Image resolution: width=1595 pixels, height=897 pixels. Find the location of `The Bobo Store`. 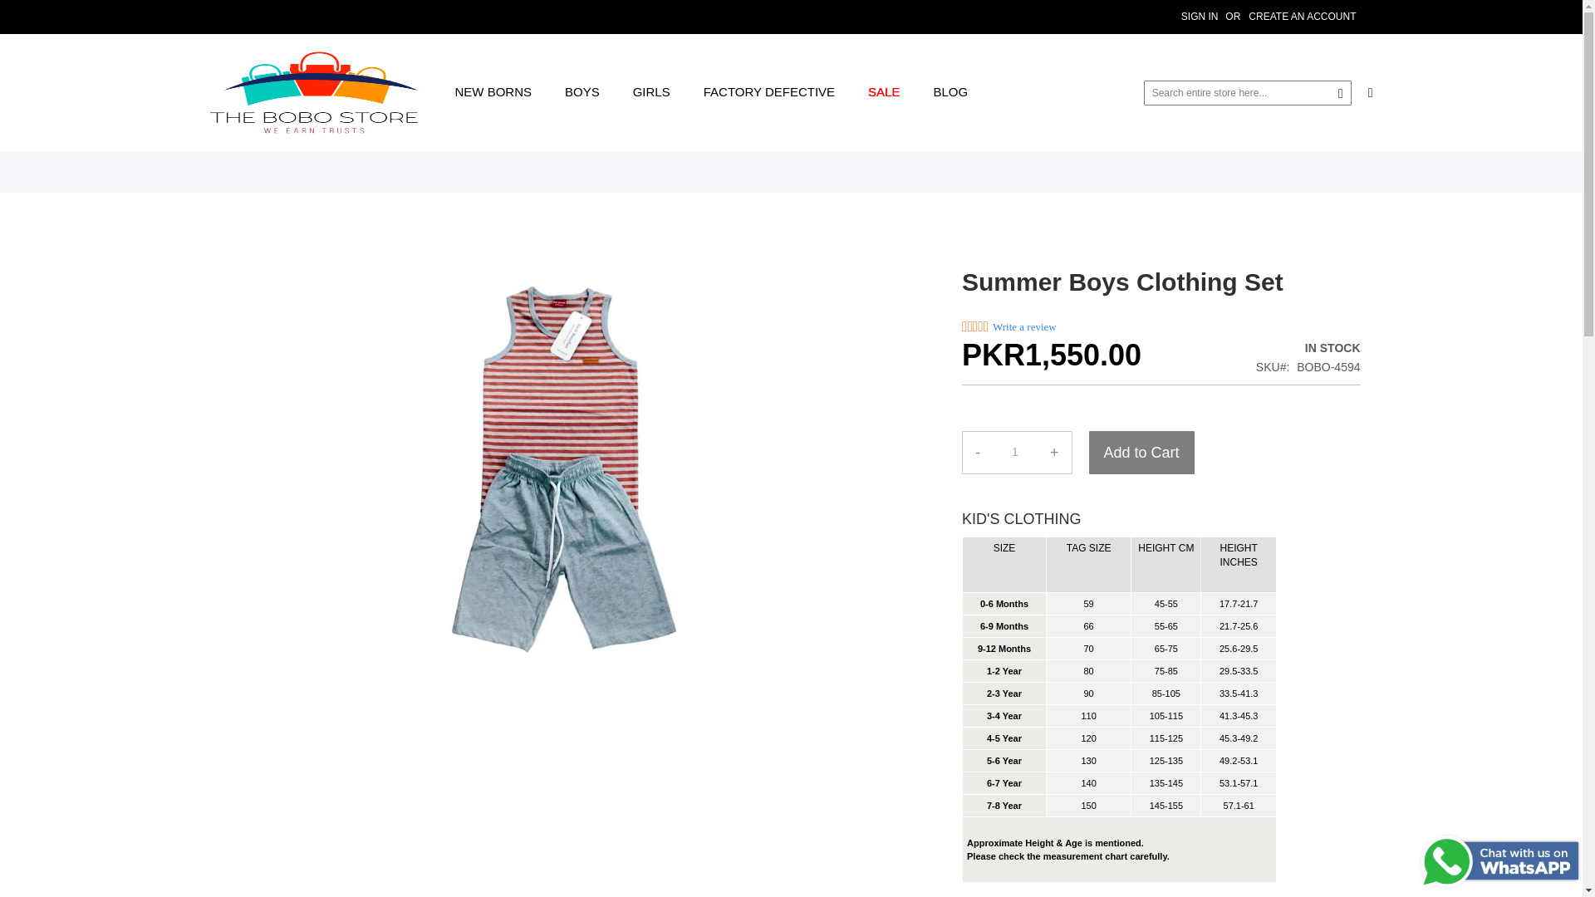

The Bobo Store is located at coordinates (312, 93).